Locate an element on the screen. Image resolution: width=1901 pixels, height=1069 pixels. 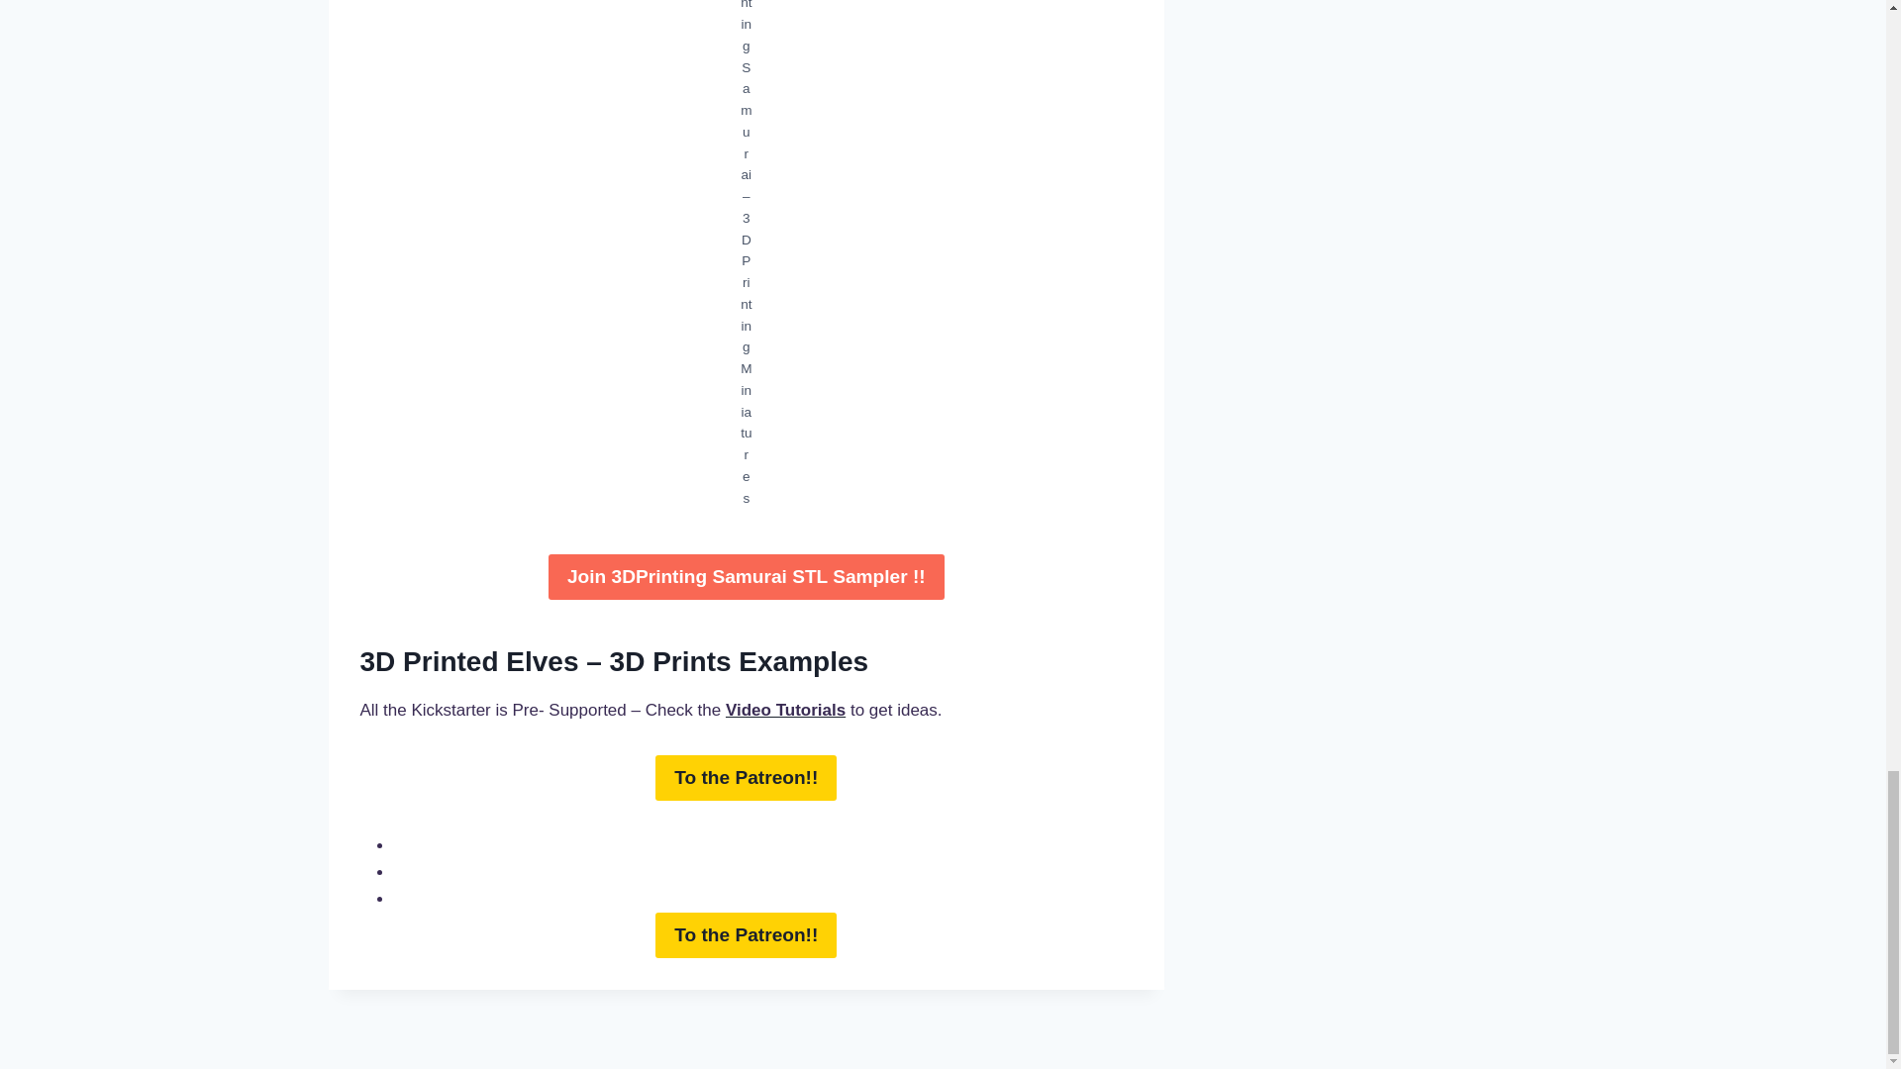
Join 3DPrinting Samurai STL Sampler !! is located at coordinates (747, 576).